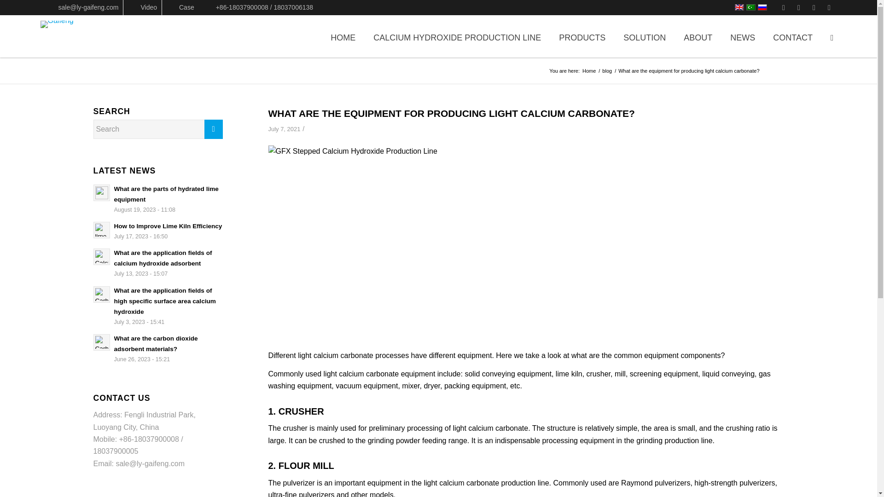 The height and width of the screenshot is (497, 884). What do you see at coordinates (829, 7) in the screenshot?
I see `Youtube` at bounding box center [829, 7].